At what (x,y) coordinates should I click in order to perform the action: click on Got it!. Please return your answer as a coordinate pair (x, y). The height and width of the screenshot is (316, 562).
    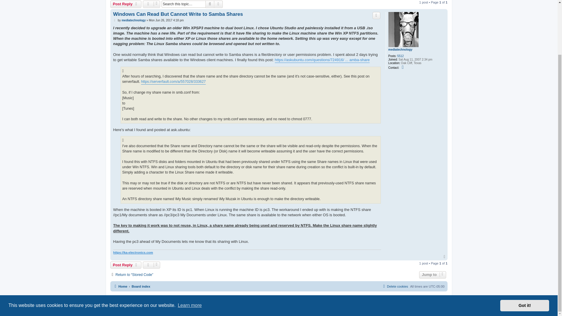
    Looking at the image, I should click on (525, 243).